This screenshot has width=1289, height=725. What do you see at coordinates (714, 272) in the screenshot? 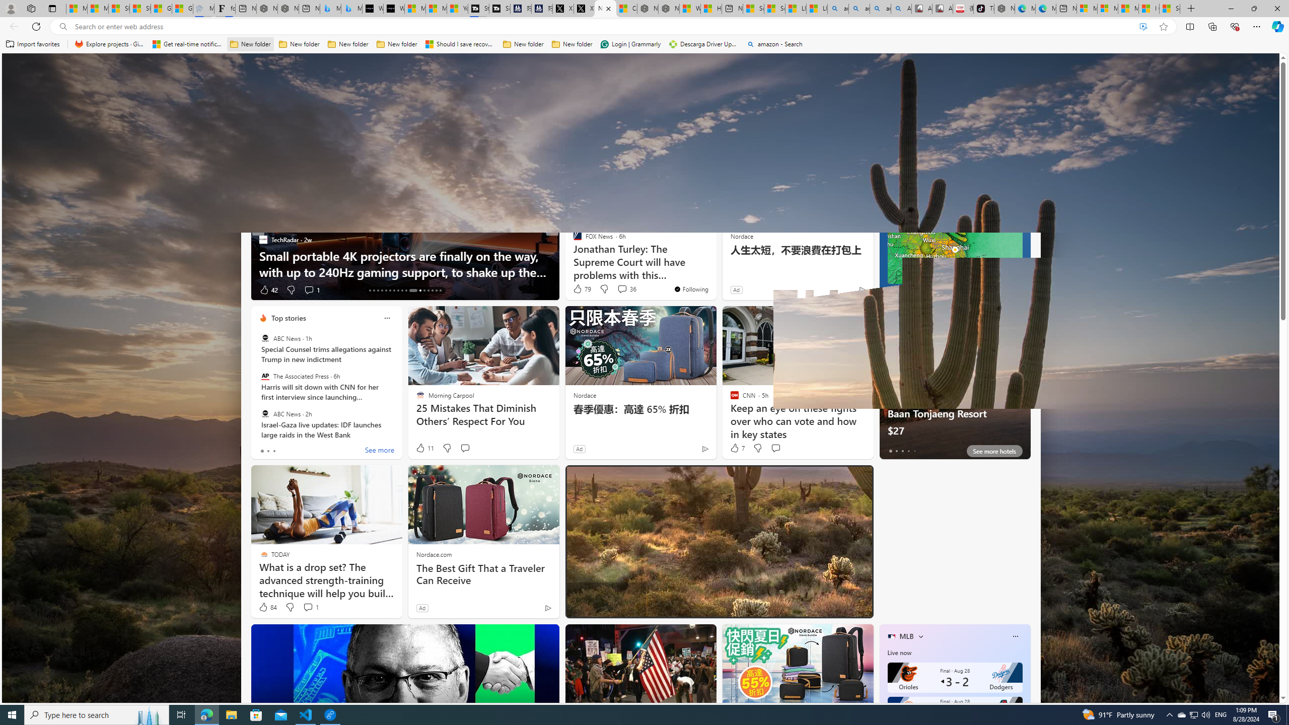
I see `The prosecutor populism of Kamala Harris` at bounding box center [714, 272].